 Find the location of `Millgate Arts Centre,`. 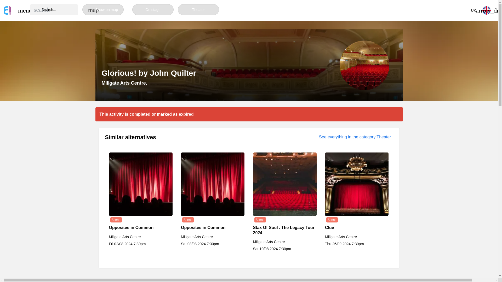

Millgate Arts Centre, is located at coordinates (124, 83).